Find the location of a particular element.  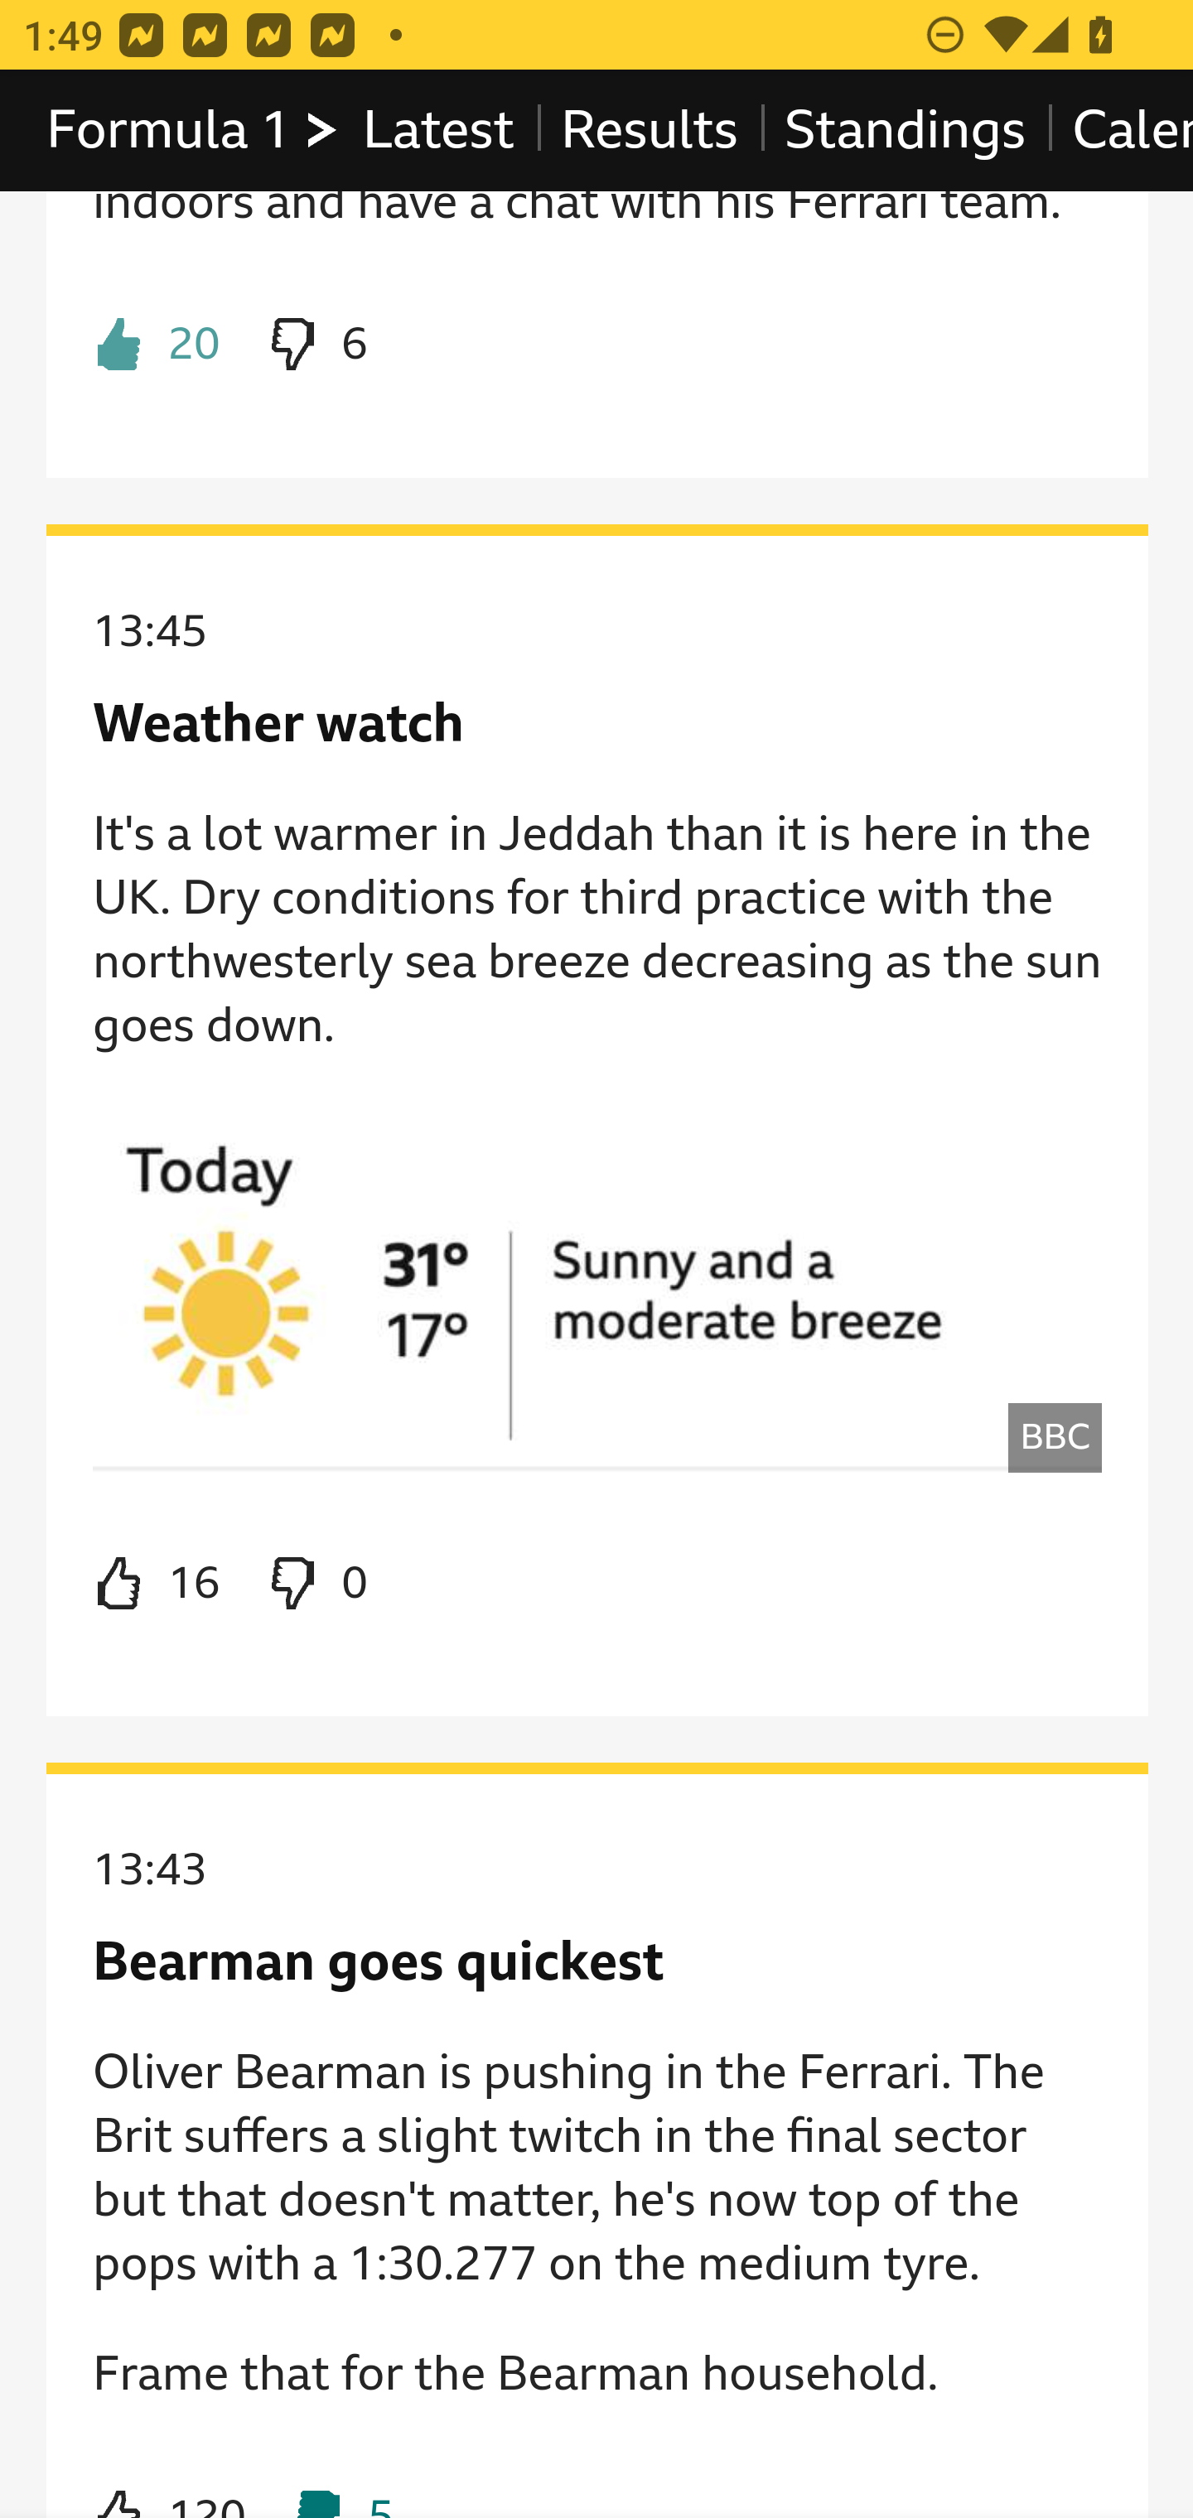

Liked is located at coordinates (157, 345).